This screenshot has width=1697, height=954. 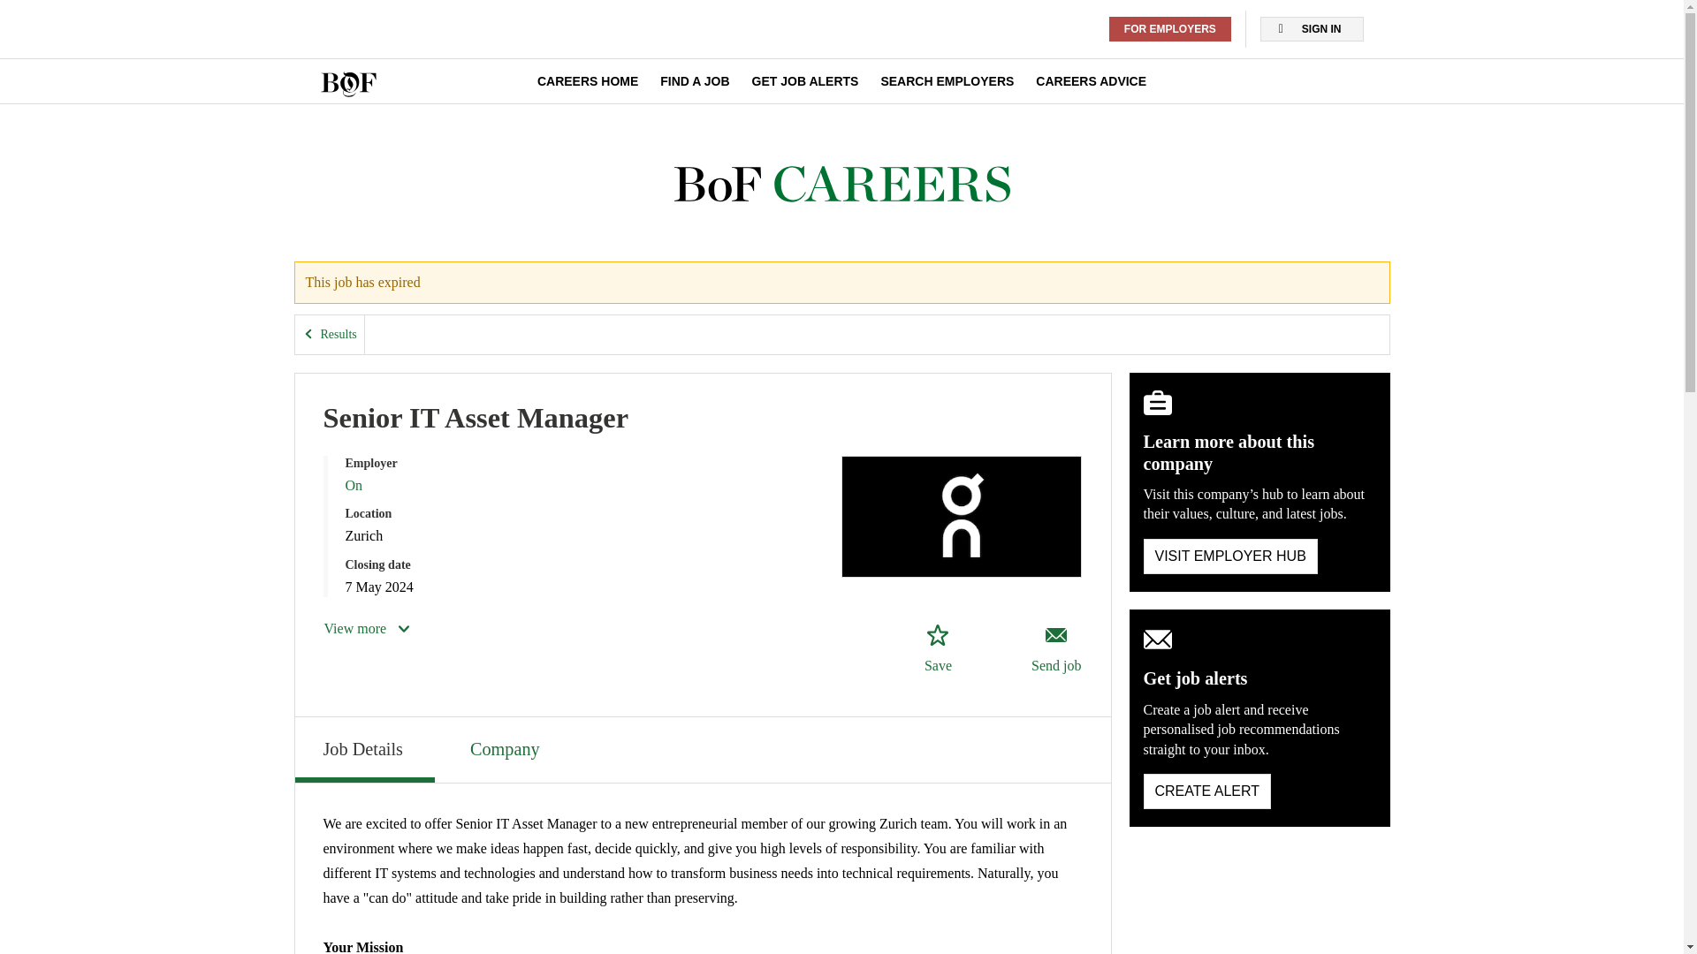 I want to click on Job Details, so click(x=364, y=749).